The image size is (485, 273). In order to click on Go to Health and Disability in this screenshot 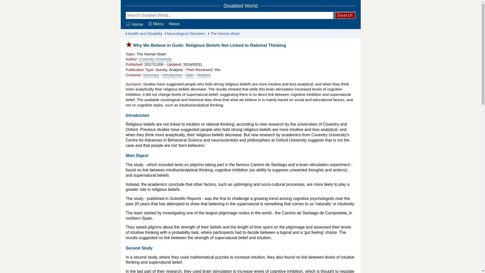, I will do `click(143, 33)`.